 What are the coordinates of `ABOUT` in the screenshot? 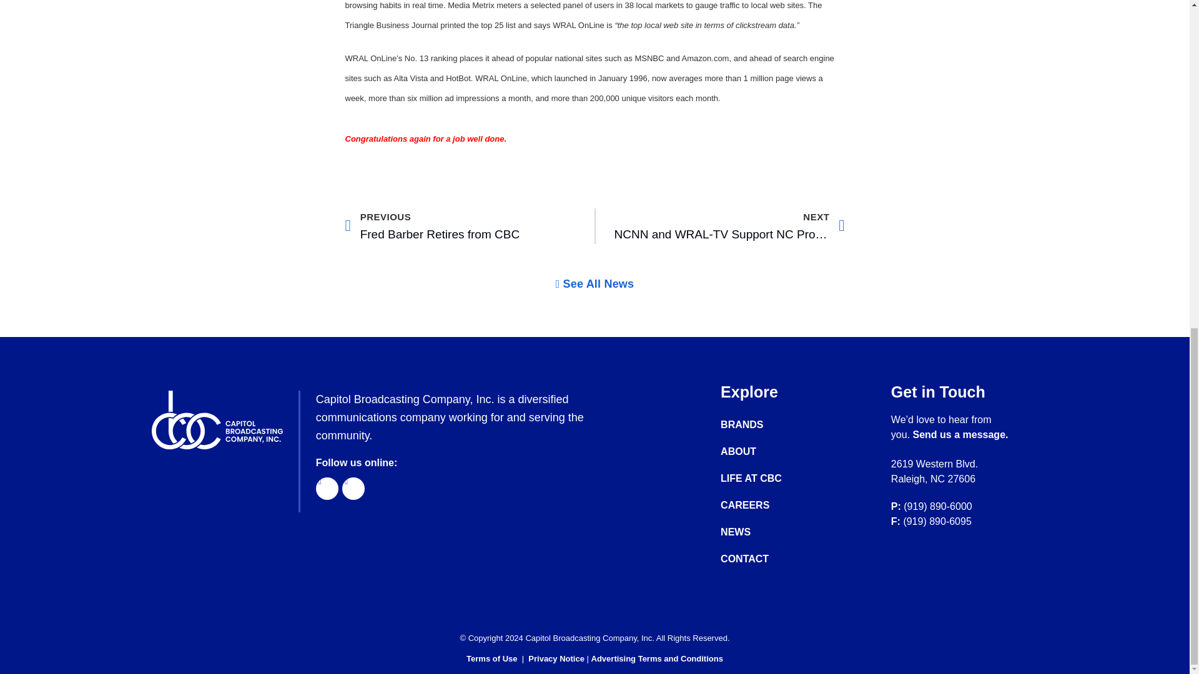 It's located at (763, 452).